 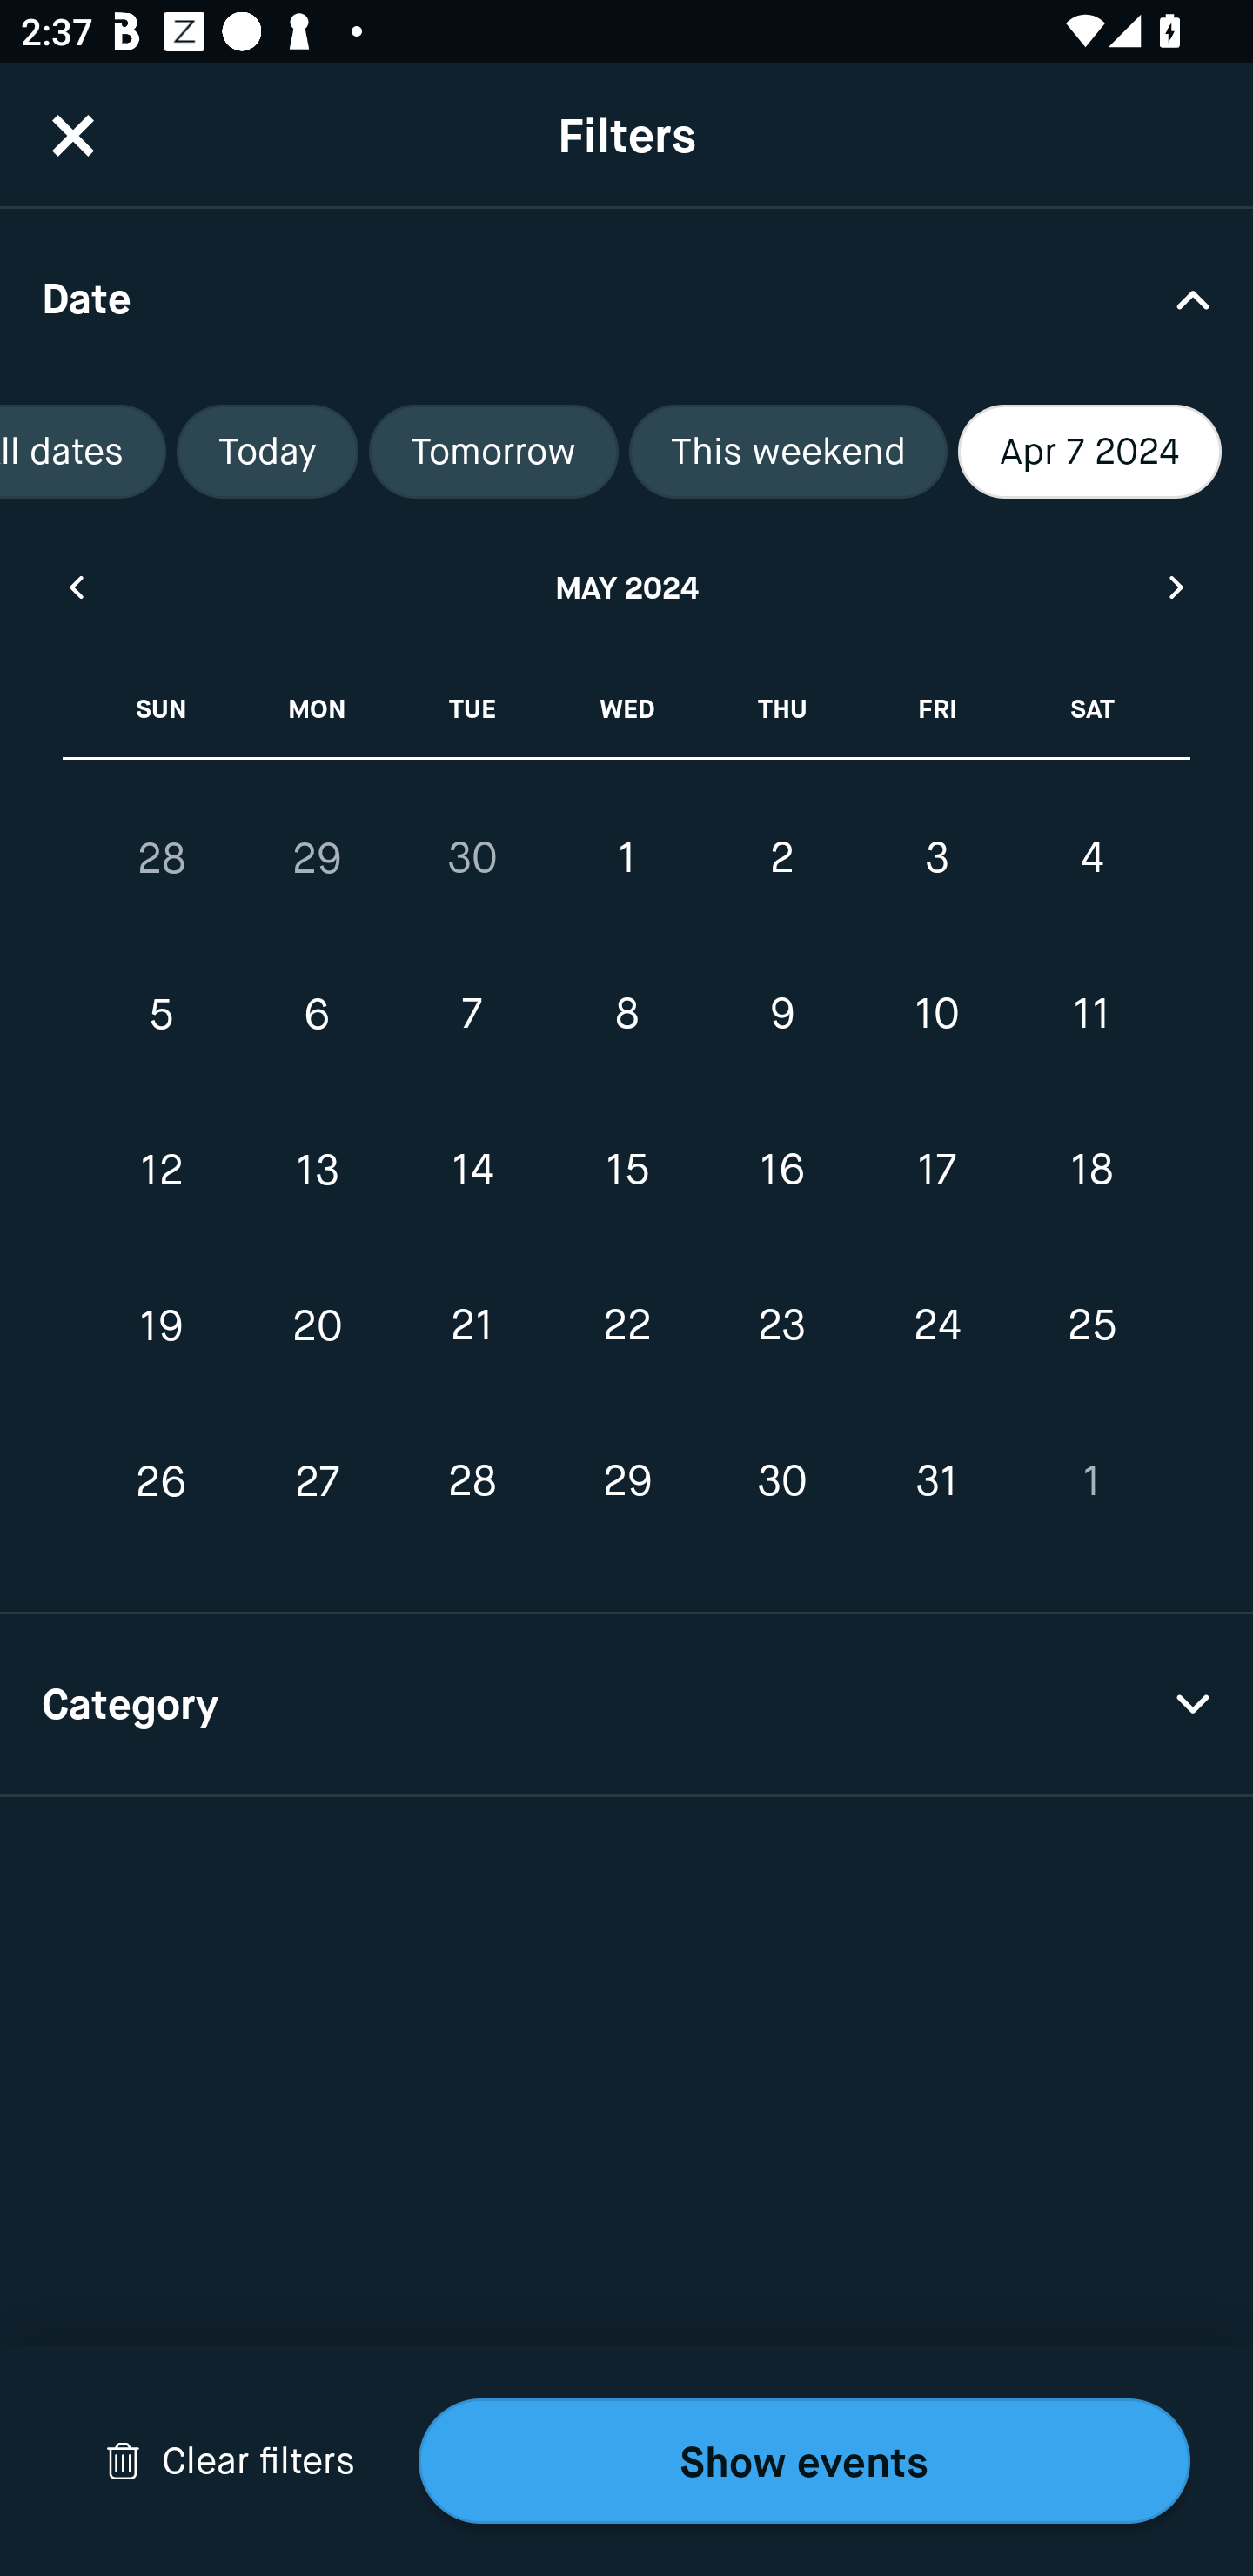 What do you see at coordinates (781, 1325) in the screenshot?
I see `23` at bounding box center [781, 1325].